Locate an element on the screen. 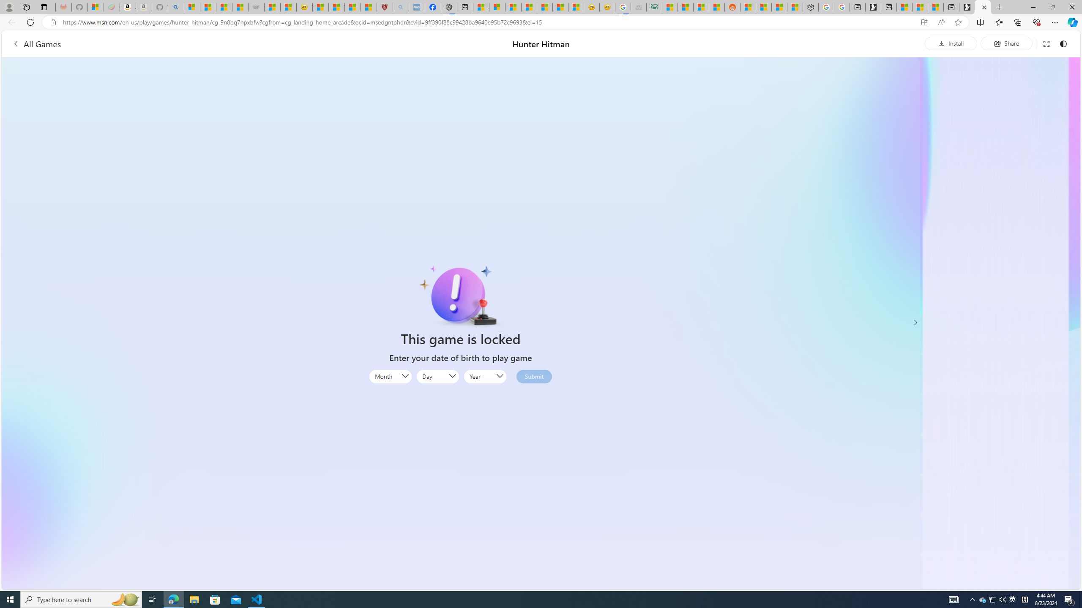 The image size is (1082, 608). Navy Quest is located at coordinates (639, 7).